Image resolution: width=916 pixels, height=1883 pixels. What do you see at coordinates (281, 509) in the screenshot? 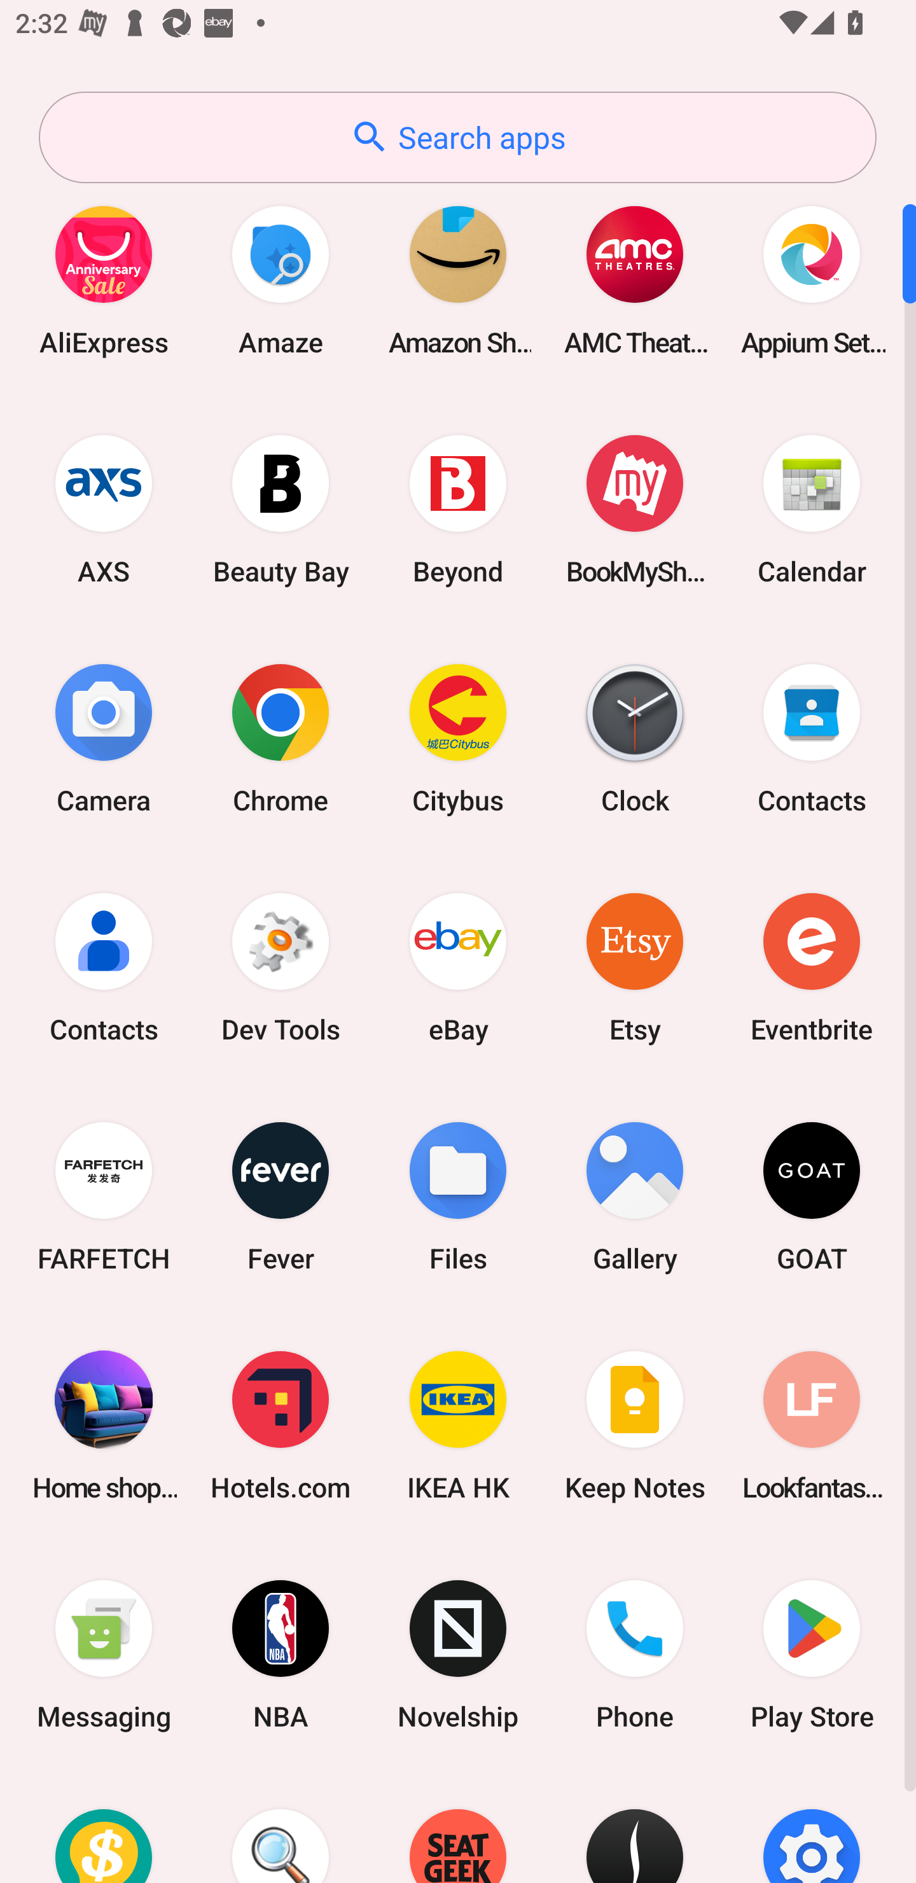
I see `Beauty Bay` at bounding box center [281, 509].